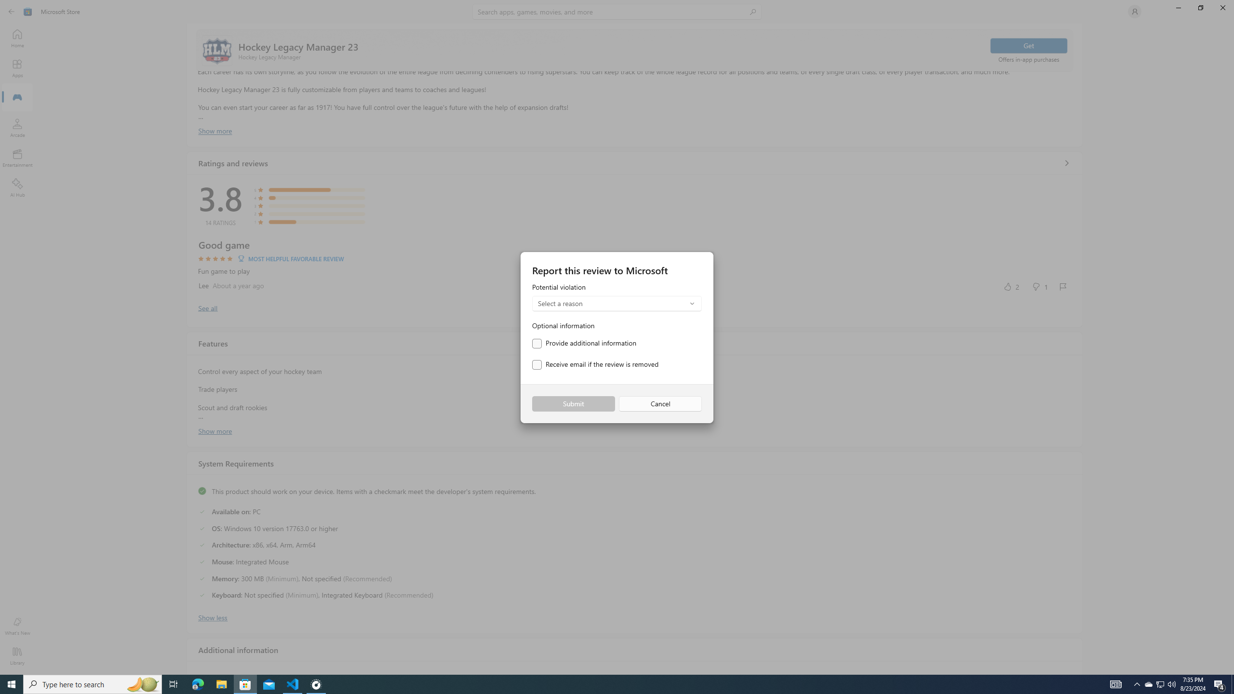 The width and height of the screenshot is (1234, 694). What do you see at coordinates (1029, 45) in the screenshot?
I see `Get` at bounding box center [1029, 45].